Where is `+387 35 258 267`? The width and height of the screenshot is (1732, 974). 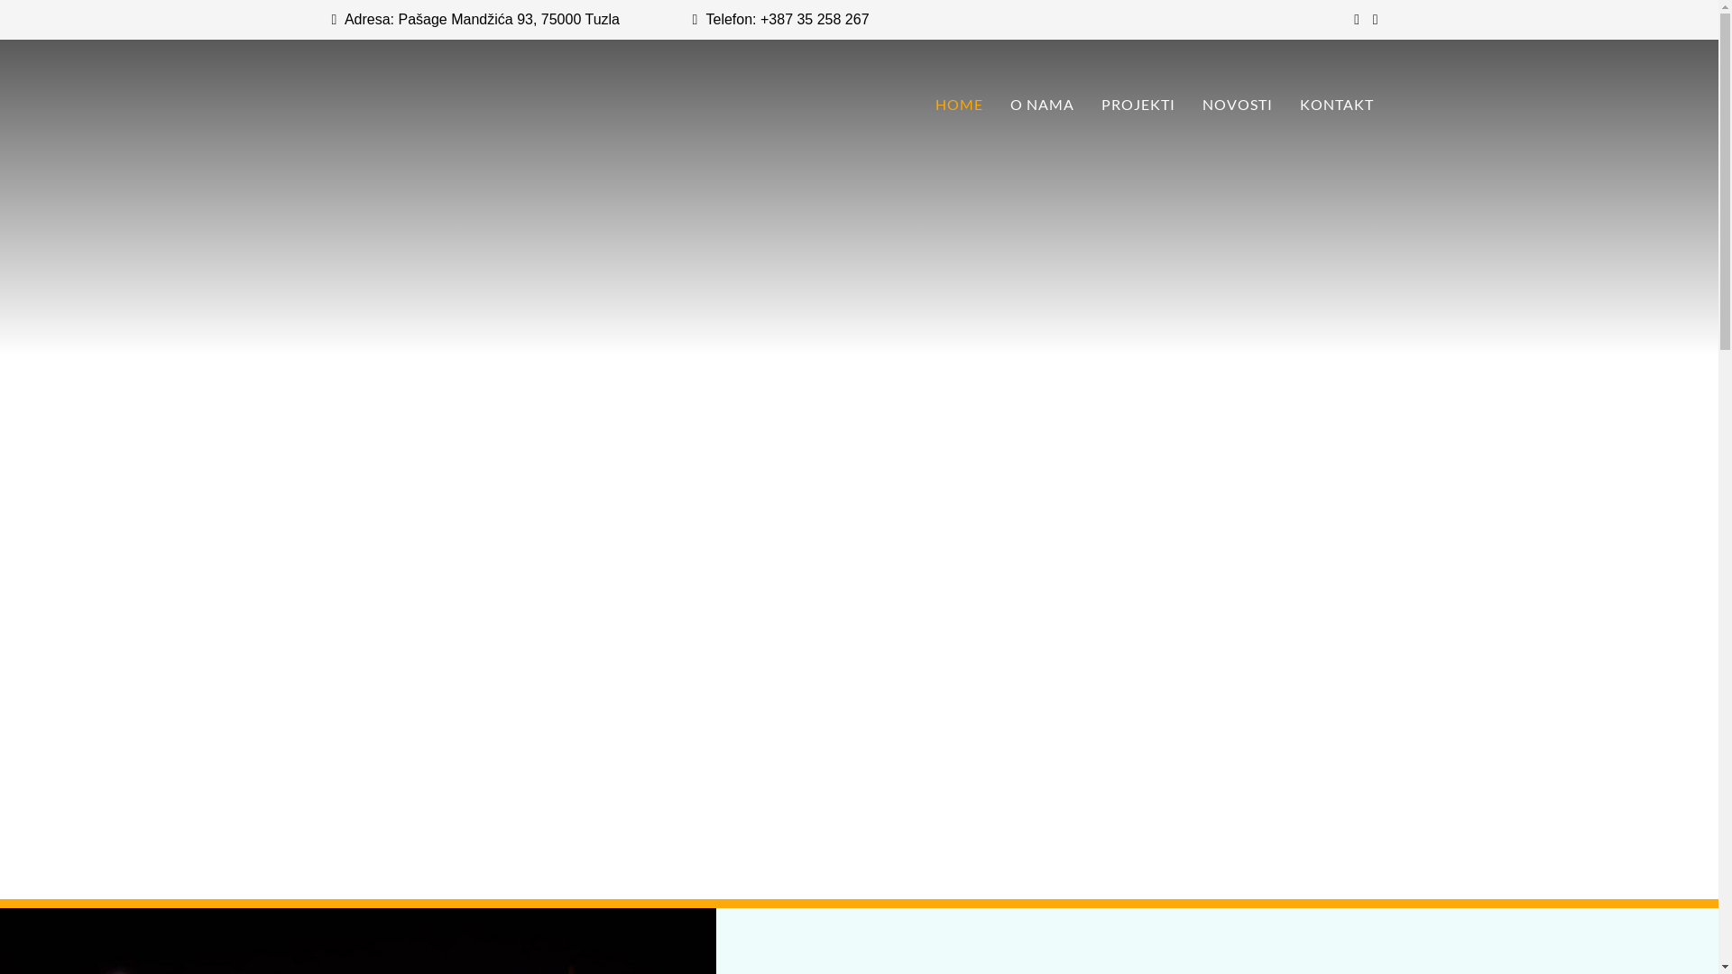
+387 35 258 267 is located at coordinates (815, 20).